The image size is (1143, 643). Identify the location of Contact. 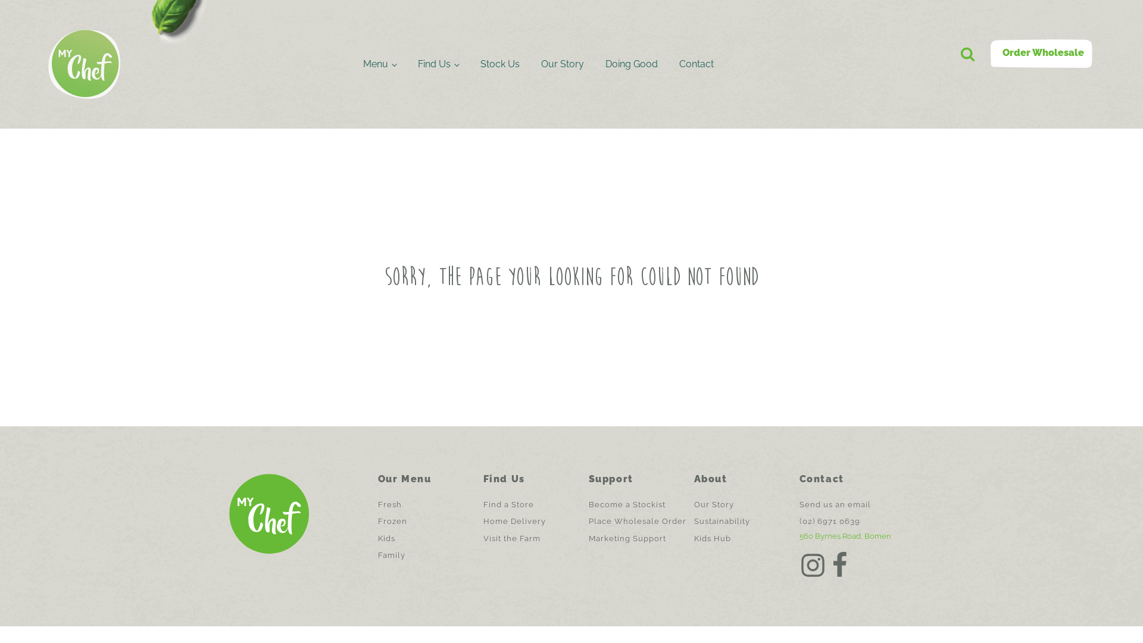
(697, 64).